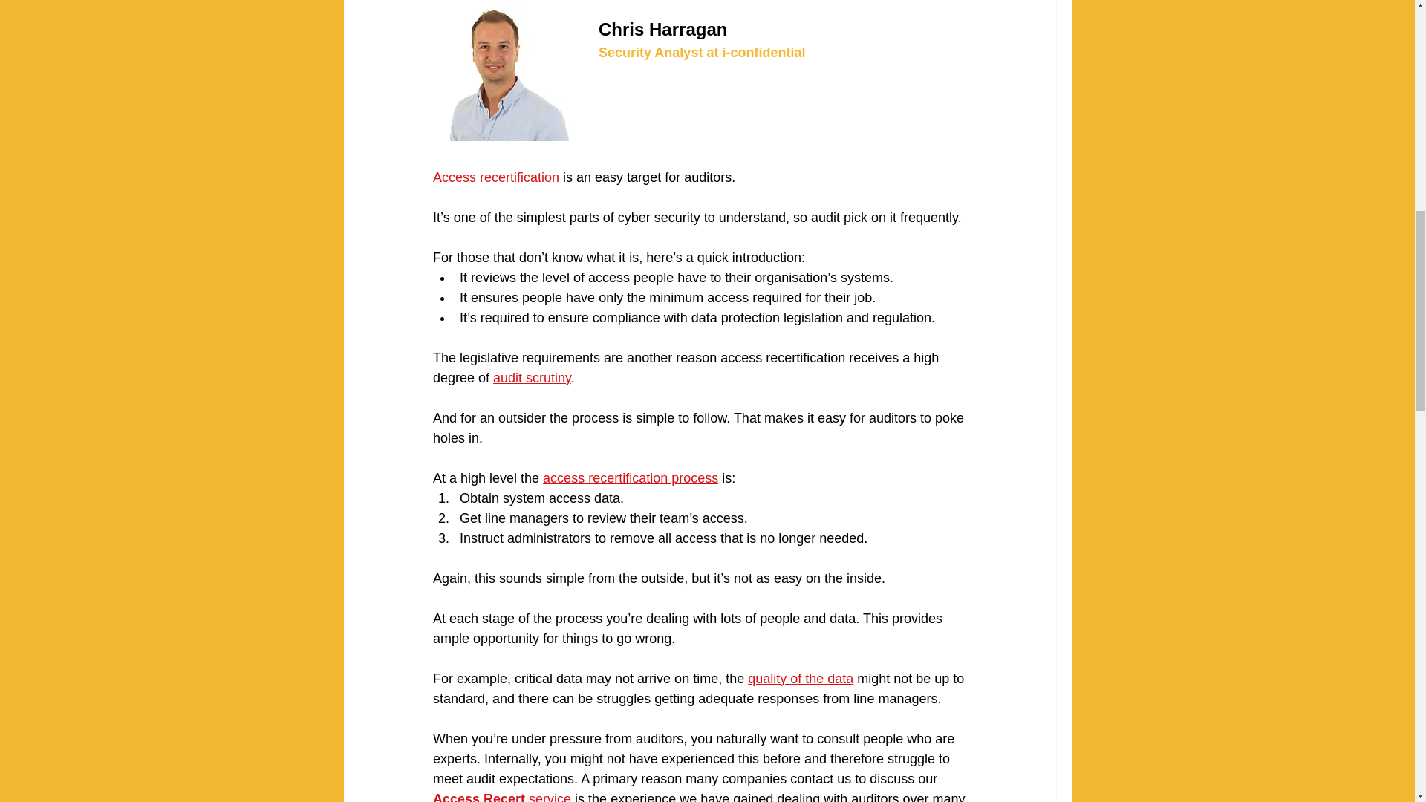 The width and height of the screenshot is (1426, 802). What do you see at coordinates (631, 478) in the screenshot?
I see `access recertification process` at bounding box center [631, 478].